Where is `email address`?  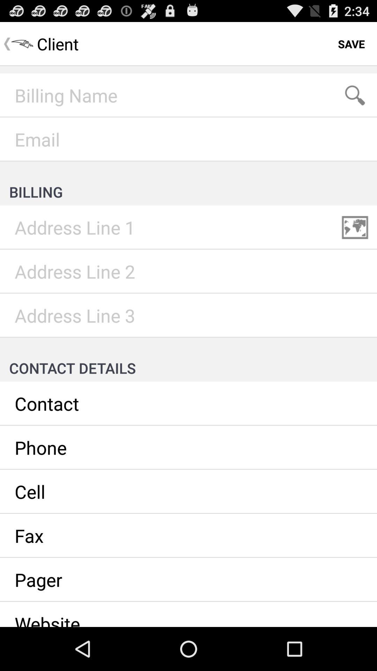
email address is located at coordinates (188, 139).